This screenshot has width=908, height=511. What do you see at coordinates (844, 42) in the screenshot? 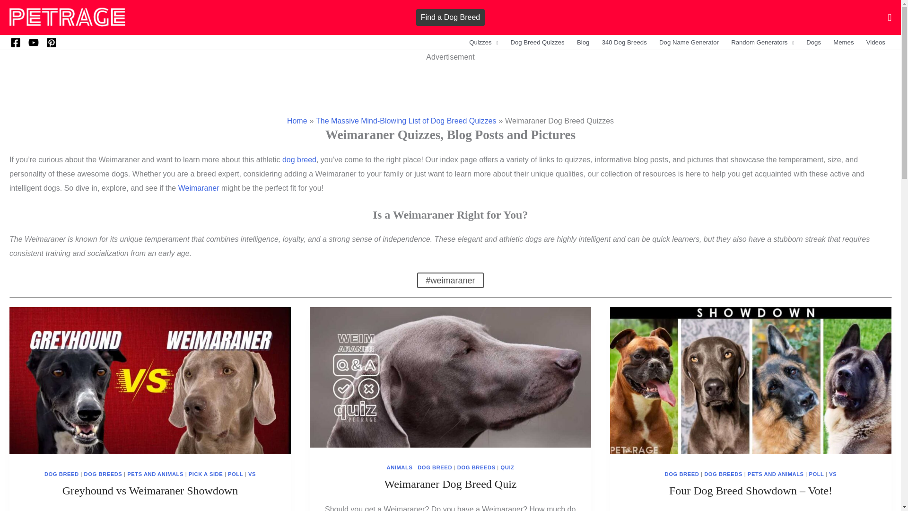
I see `Memes` at bounding box center [844, 42].